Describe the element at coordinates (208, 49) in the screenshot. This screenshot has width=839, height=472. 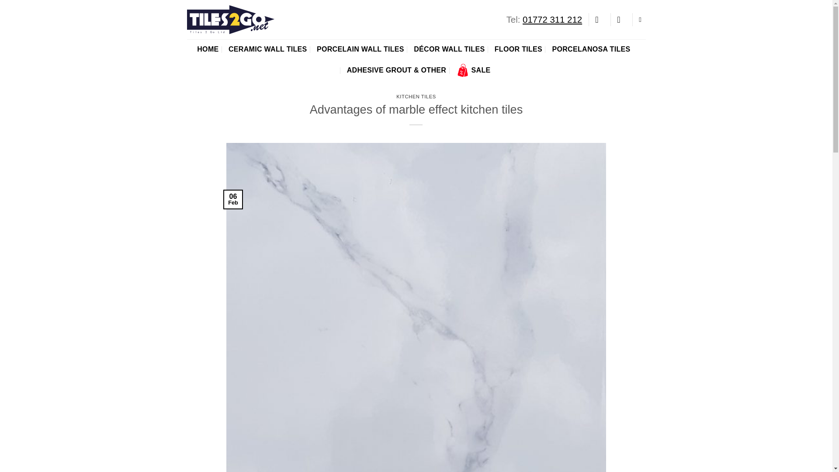
I see `HOME` at that location.